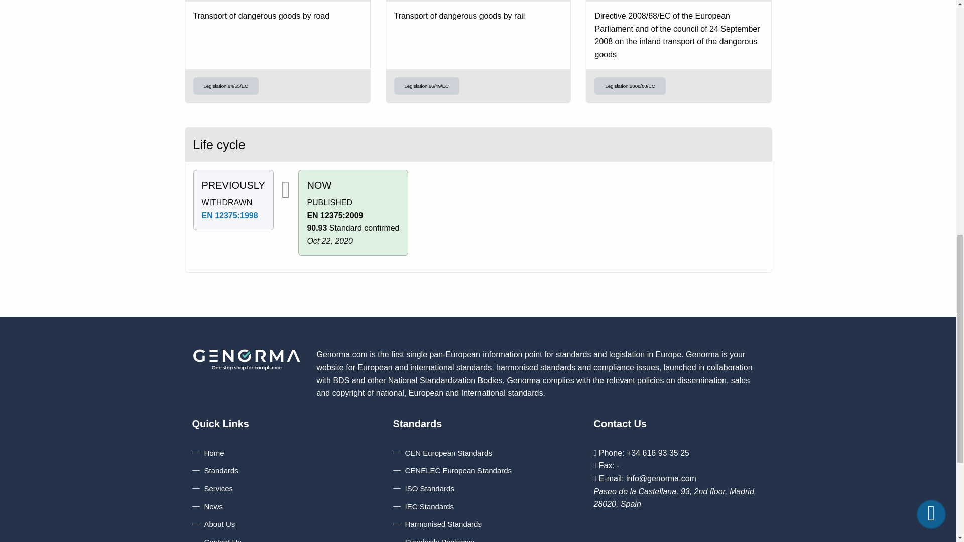  I want to click on Home, so click(208, 453).